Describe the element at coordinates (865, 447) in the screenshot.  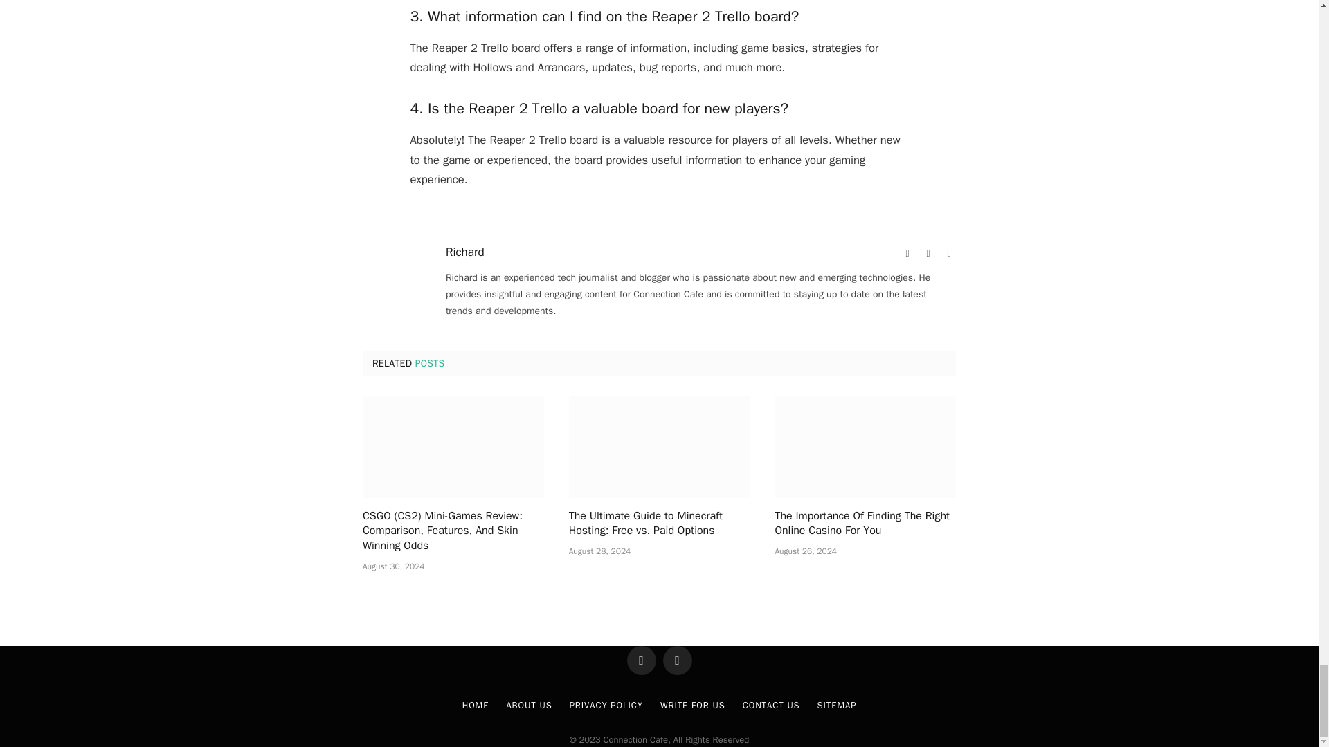
I see `The Importance Of Finding The Right Online Casino For You` at that location.